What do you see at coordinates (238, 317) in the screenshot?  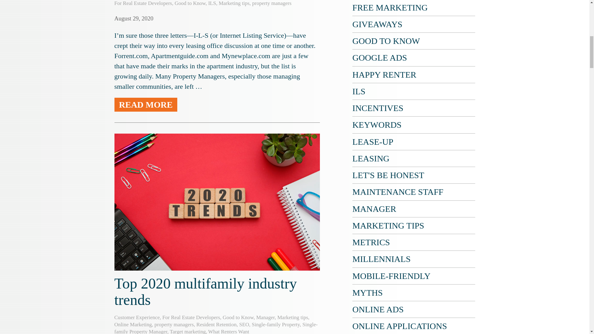 I see `Good to Know` at bounding box center [238, 317].